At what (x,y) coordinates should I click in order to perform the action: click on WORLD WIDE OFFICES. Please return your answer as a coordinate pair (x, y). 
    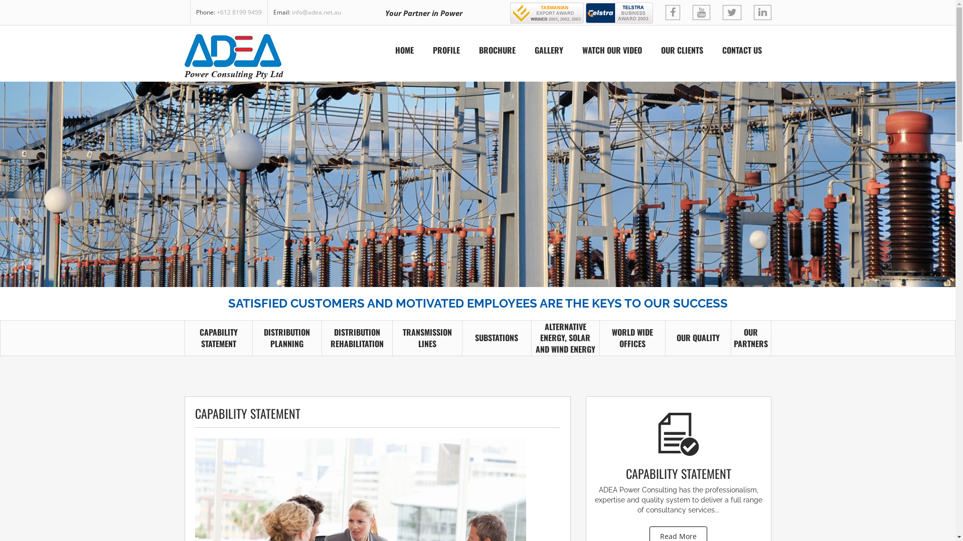
    Looking at the image, I should click on (632, 338).